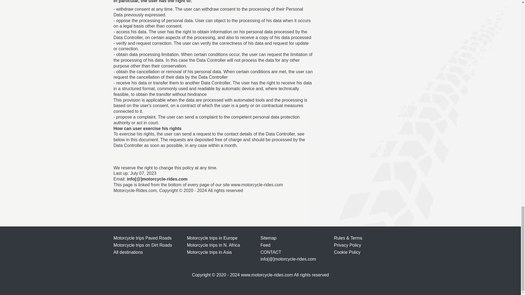 This screenshot has height=295, width=525. What do you see at coordinates (209, 252) in the screenshot?
I see `Motorcycle trips in Asia` at bounding box center [209, 252].